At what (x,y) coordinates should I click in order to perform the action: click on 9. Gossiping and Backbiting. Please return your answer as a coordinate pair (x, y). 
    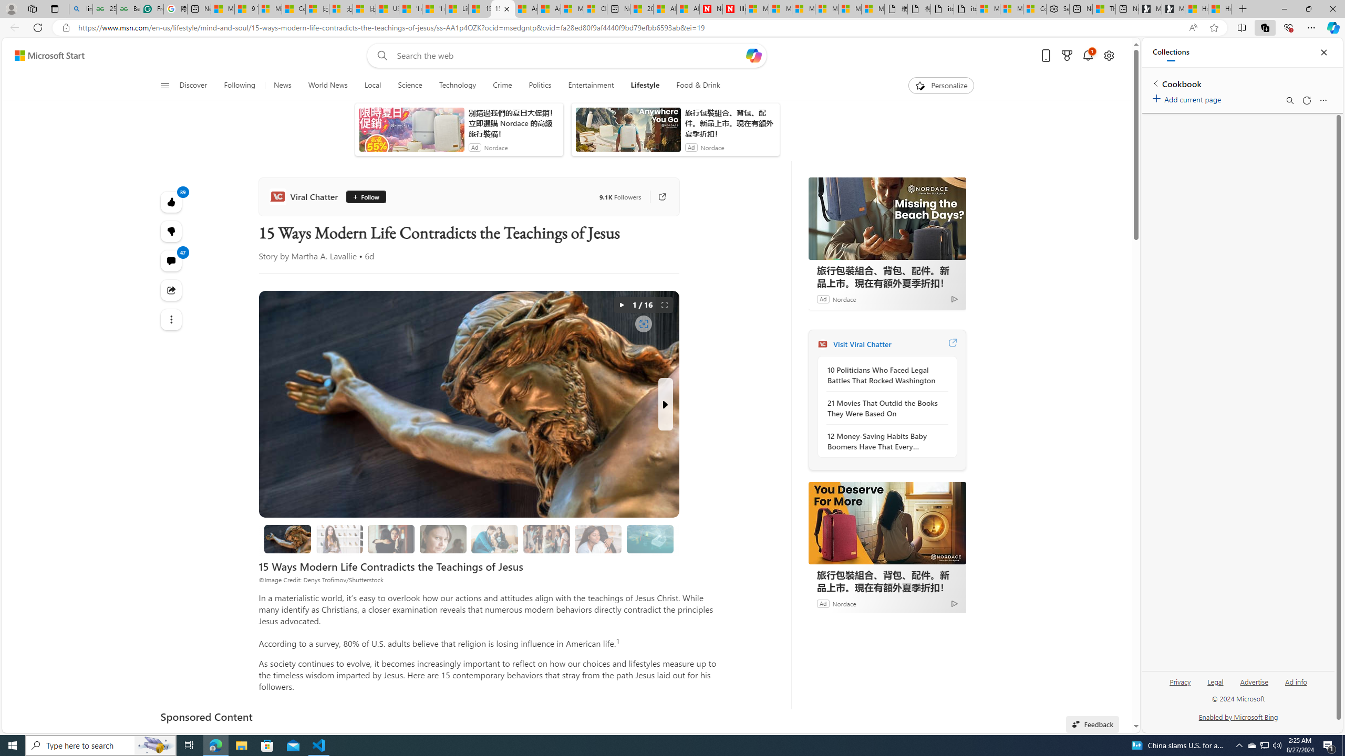
    Looking at the image, I should click on (546, 539).